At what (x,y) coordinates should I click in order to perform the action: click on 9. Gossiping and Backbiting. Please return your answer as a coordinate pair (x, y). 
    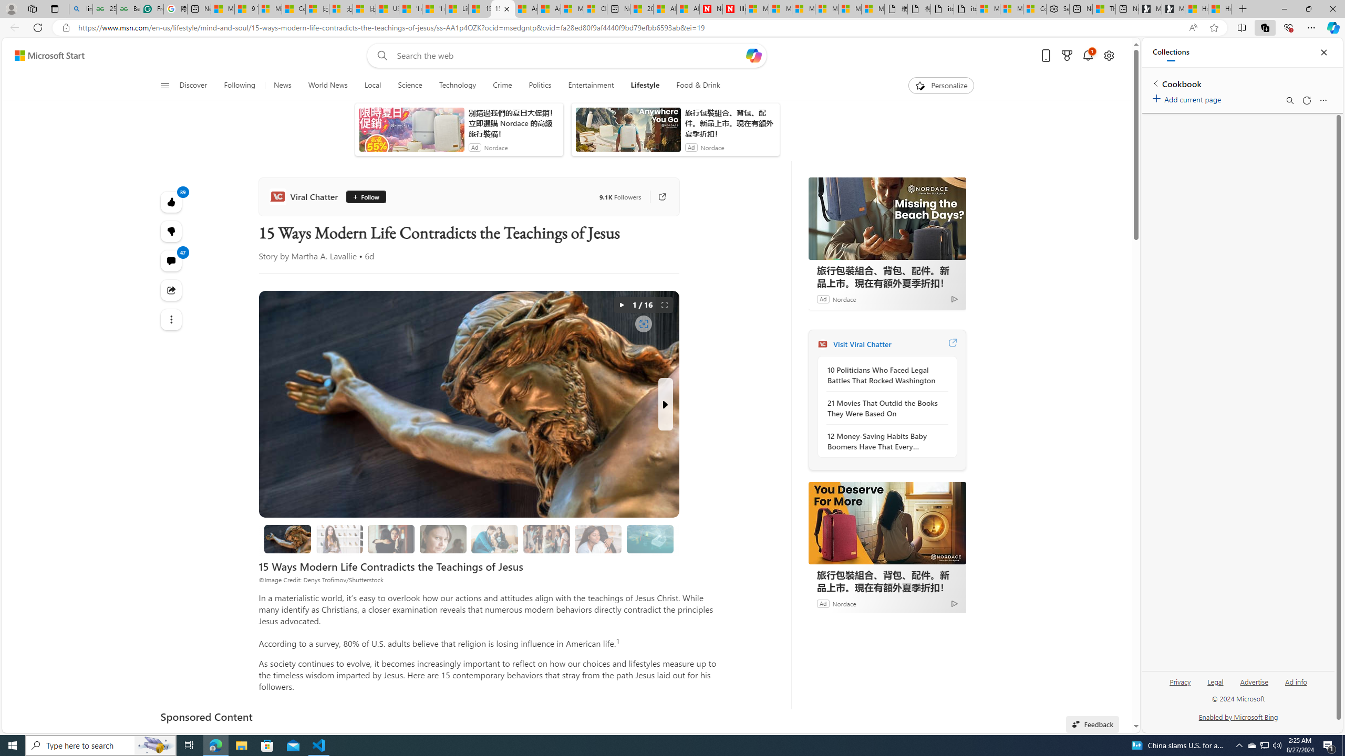
    Looking at the image, I should click on (546, 539).